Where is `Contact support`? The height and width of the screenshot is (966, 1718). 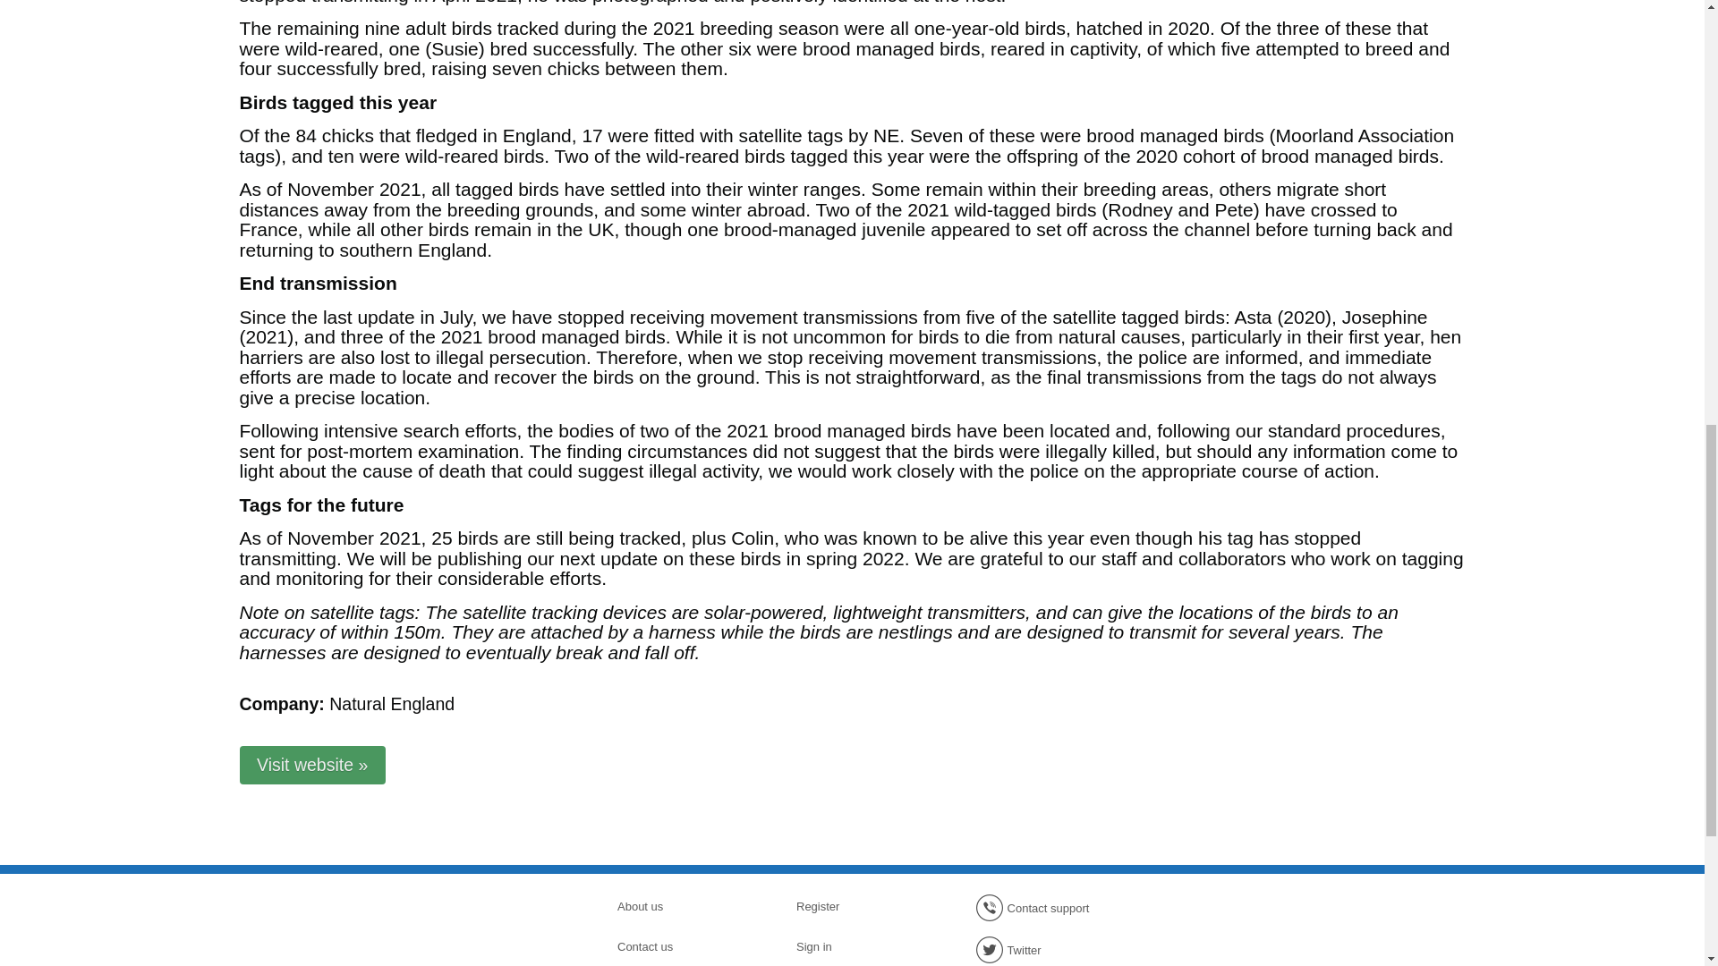
Contact support is located at coordinates (1038, 908).